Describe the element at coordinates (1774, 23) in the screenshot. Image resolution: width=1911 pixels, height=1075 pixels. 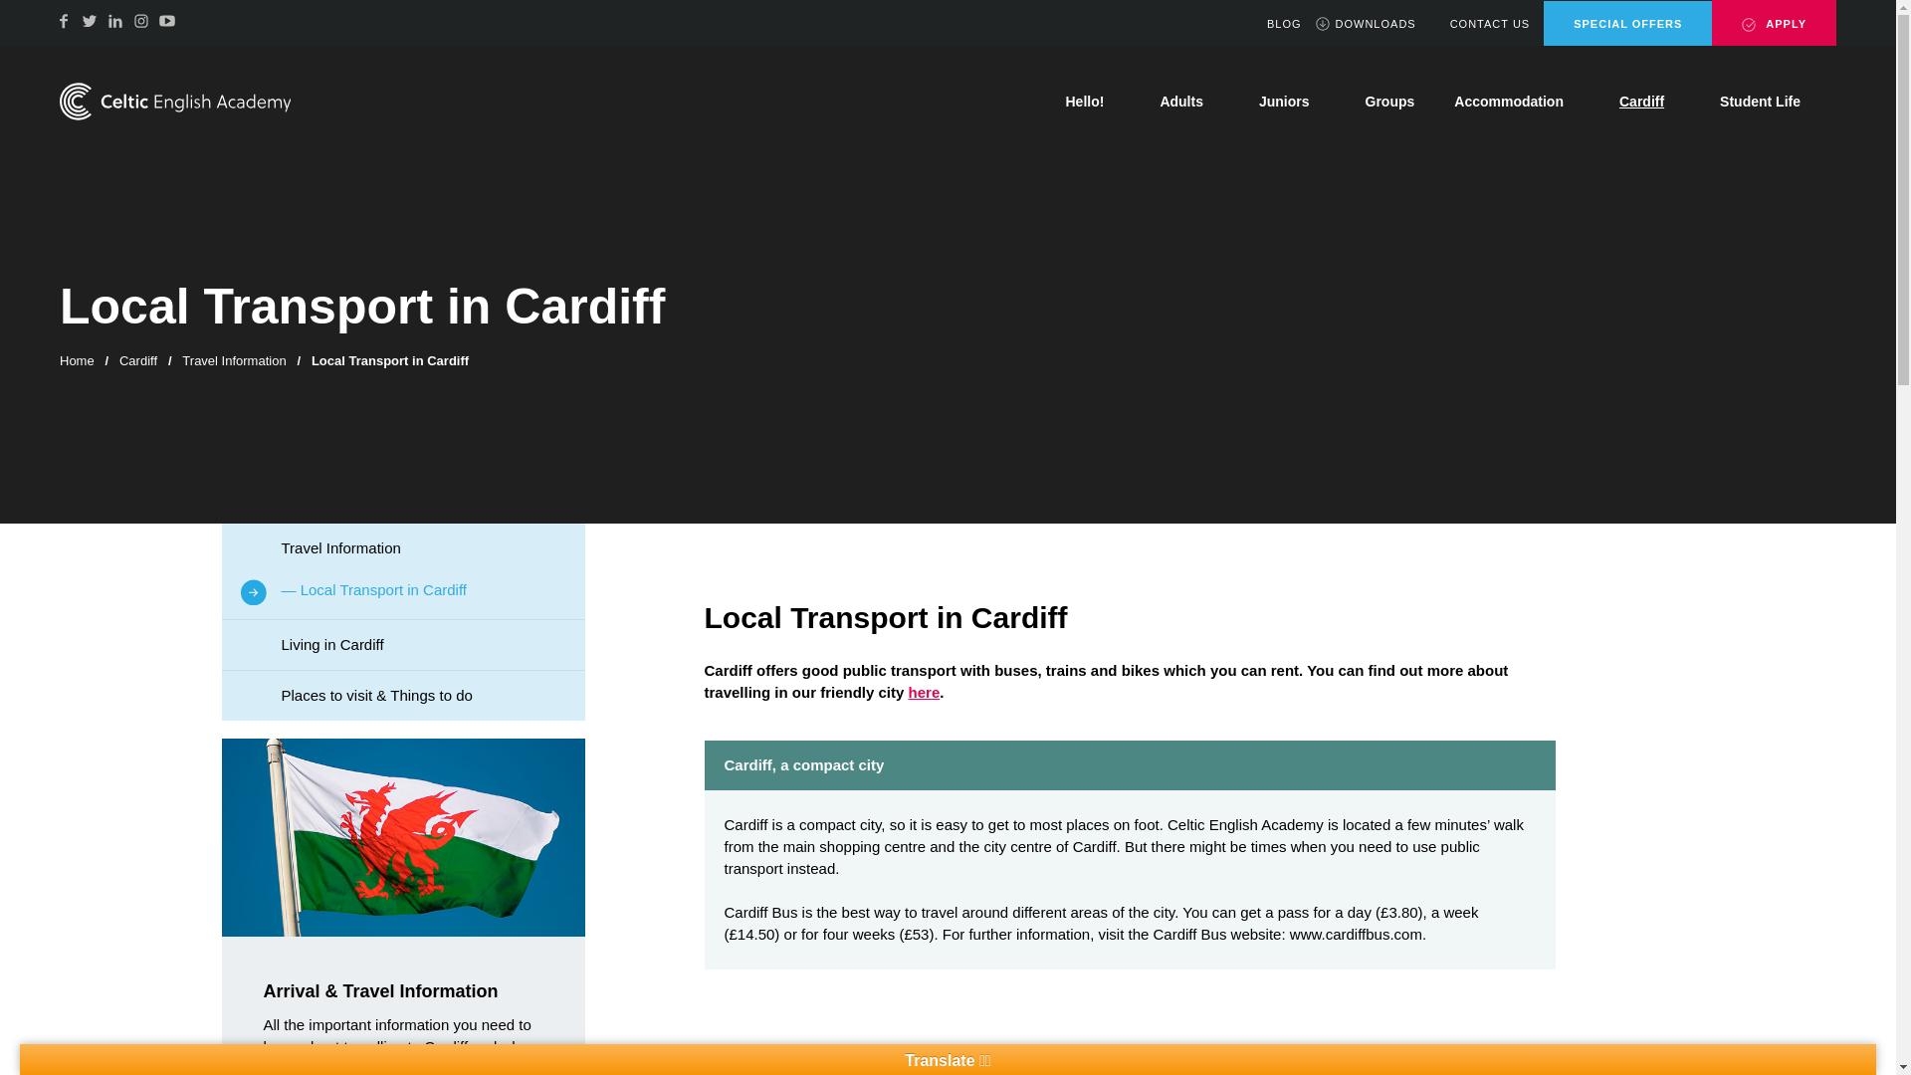
I see `APPLY` at that location.